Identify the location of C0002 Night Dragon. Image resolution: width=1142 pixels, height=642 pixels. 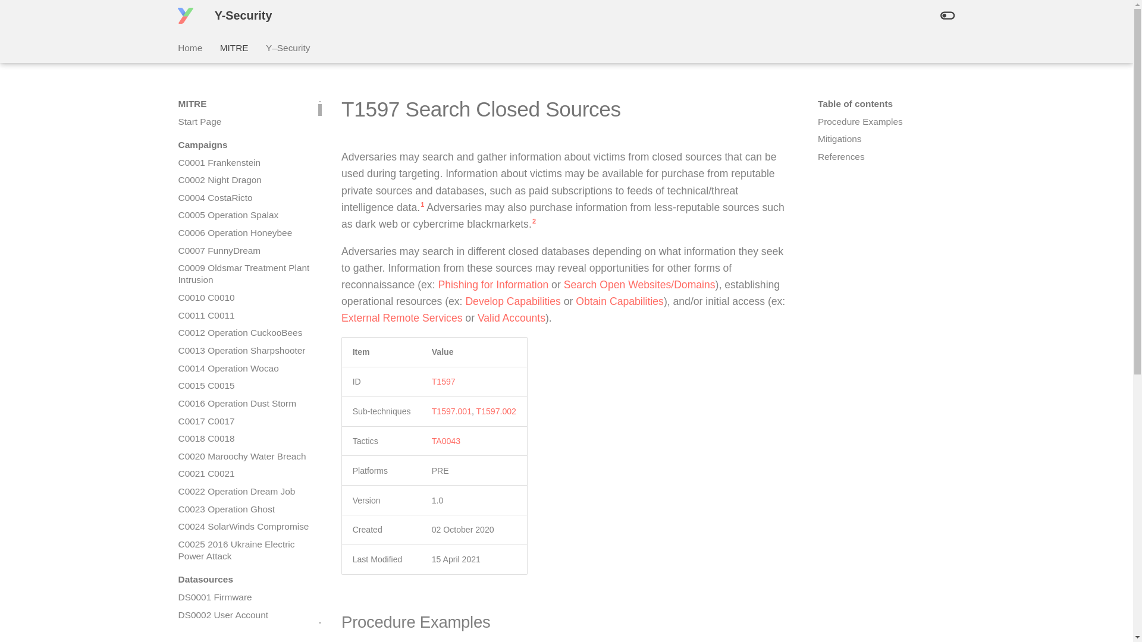
(244, 180).